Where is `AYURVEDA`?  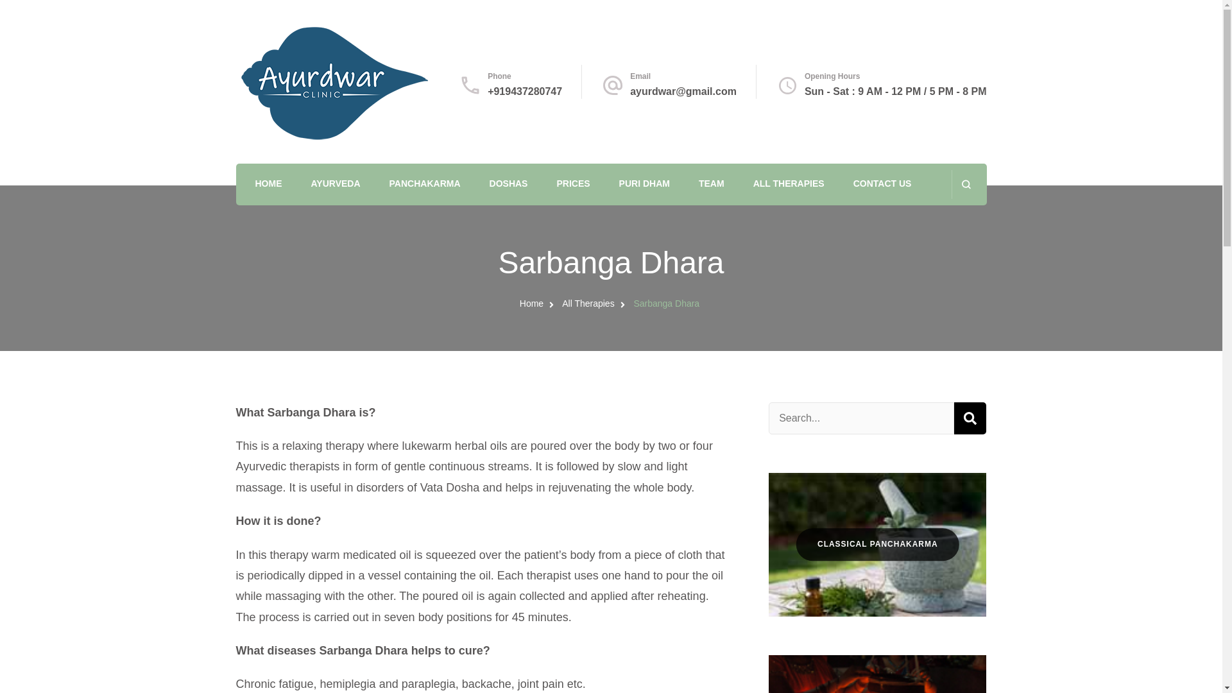
AYURVEDA is located at coordinates (336, 185).